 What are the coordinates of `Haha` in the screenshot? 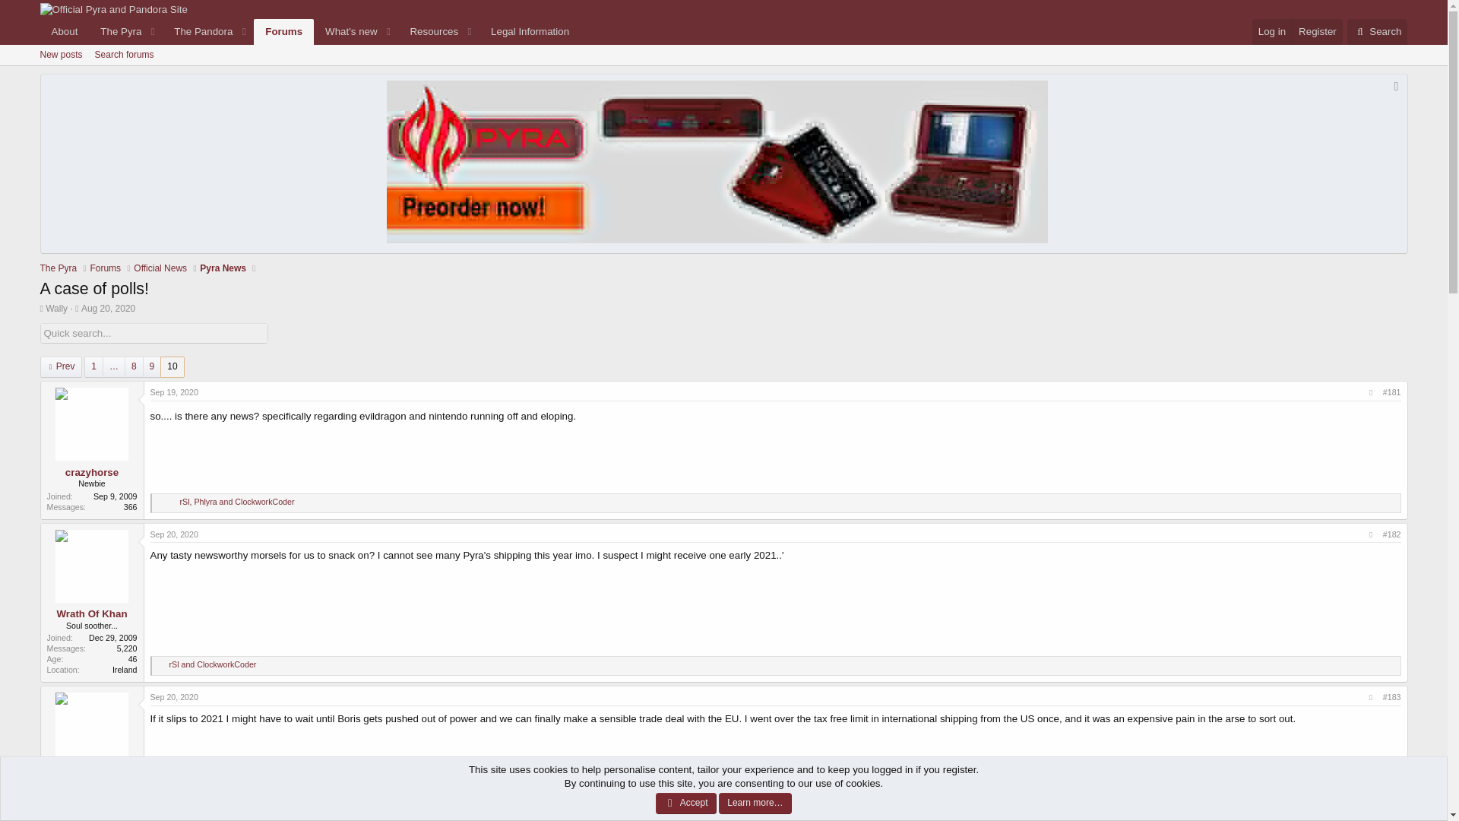 It's located at (161, 503).